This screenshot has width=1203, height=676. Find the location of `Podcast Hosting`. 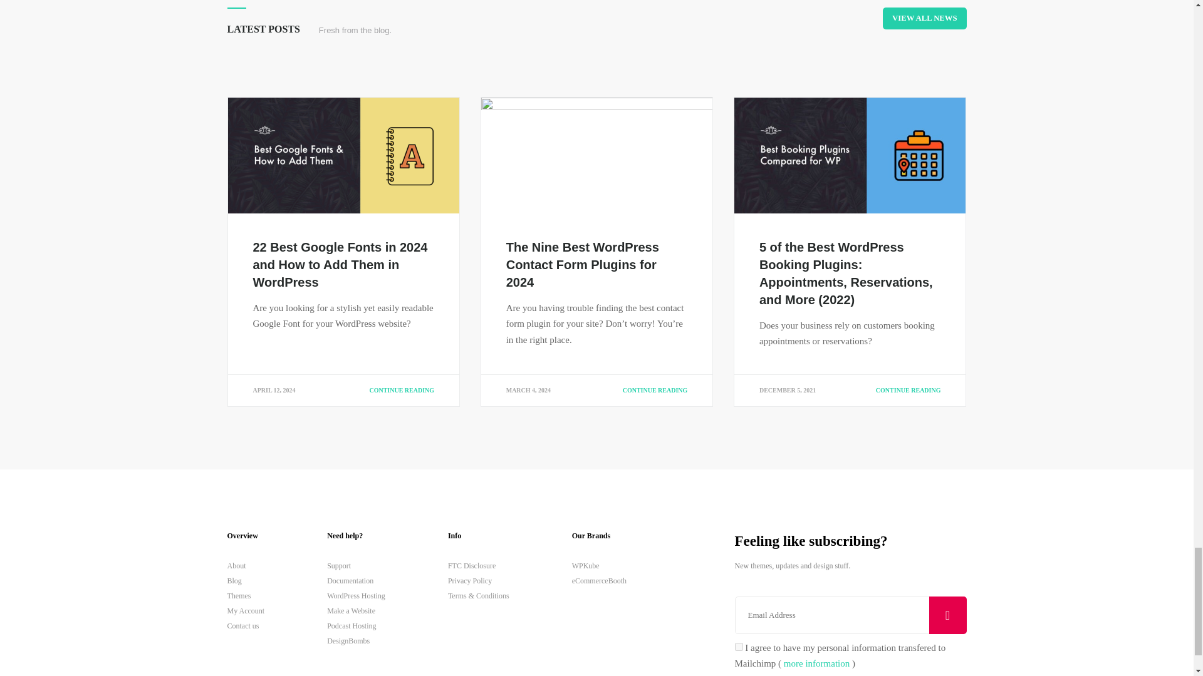

Podcast Hosting is located at coordinates (356, 626).